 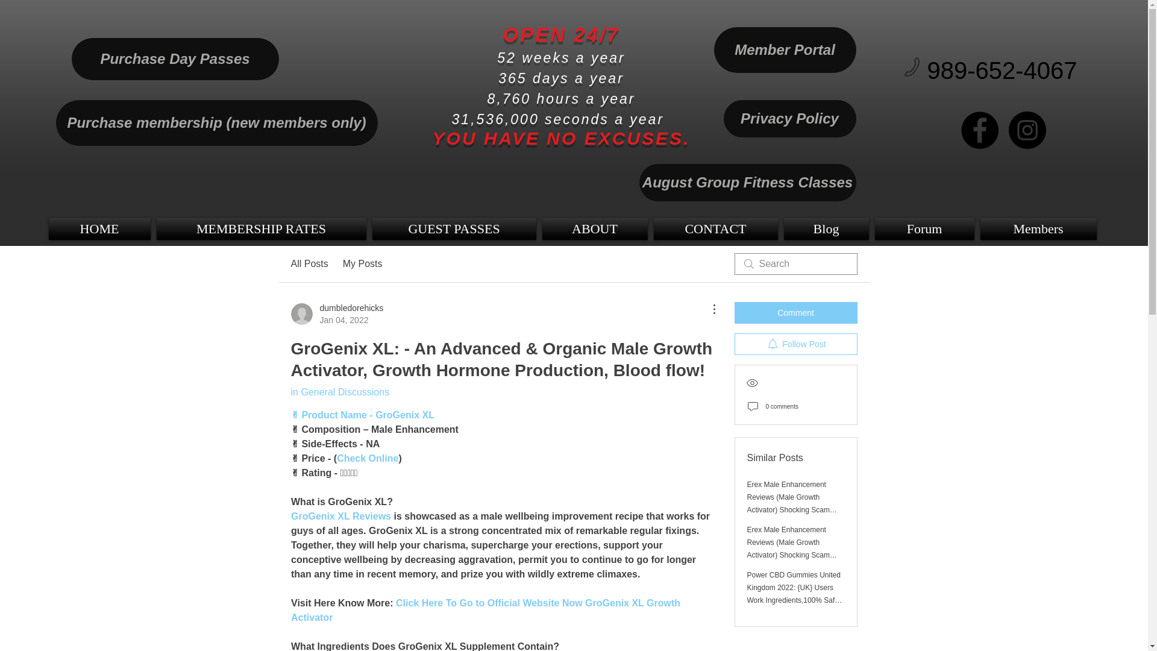 What do you see at coordinates (594, 228) in the screenshot?
I see `ABOUT` at bounding box center [594, 228].